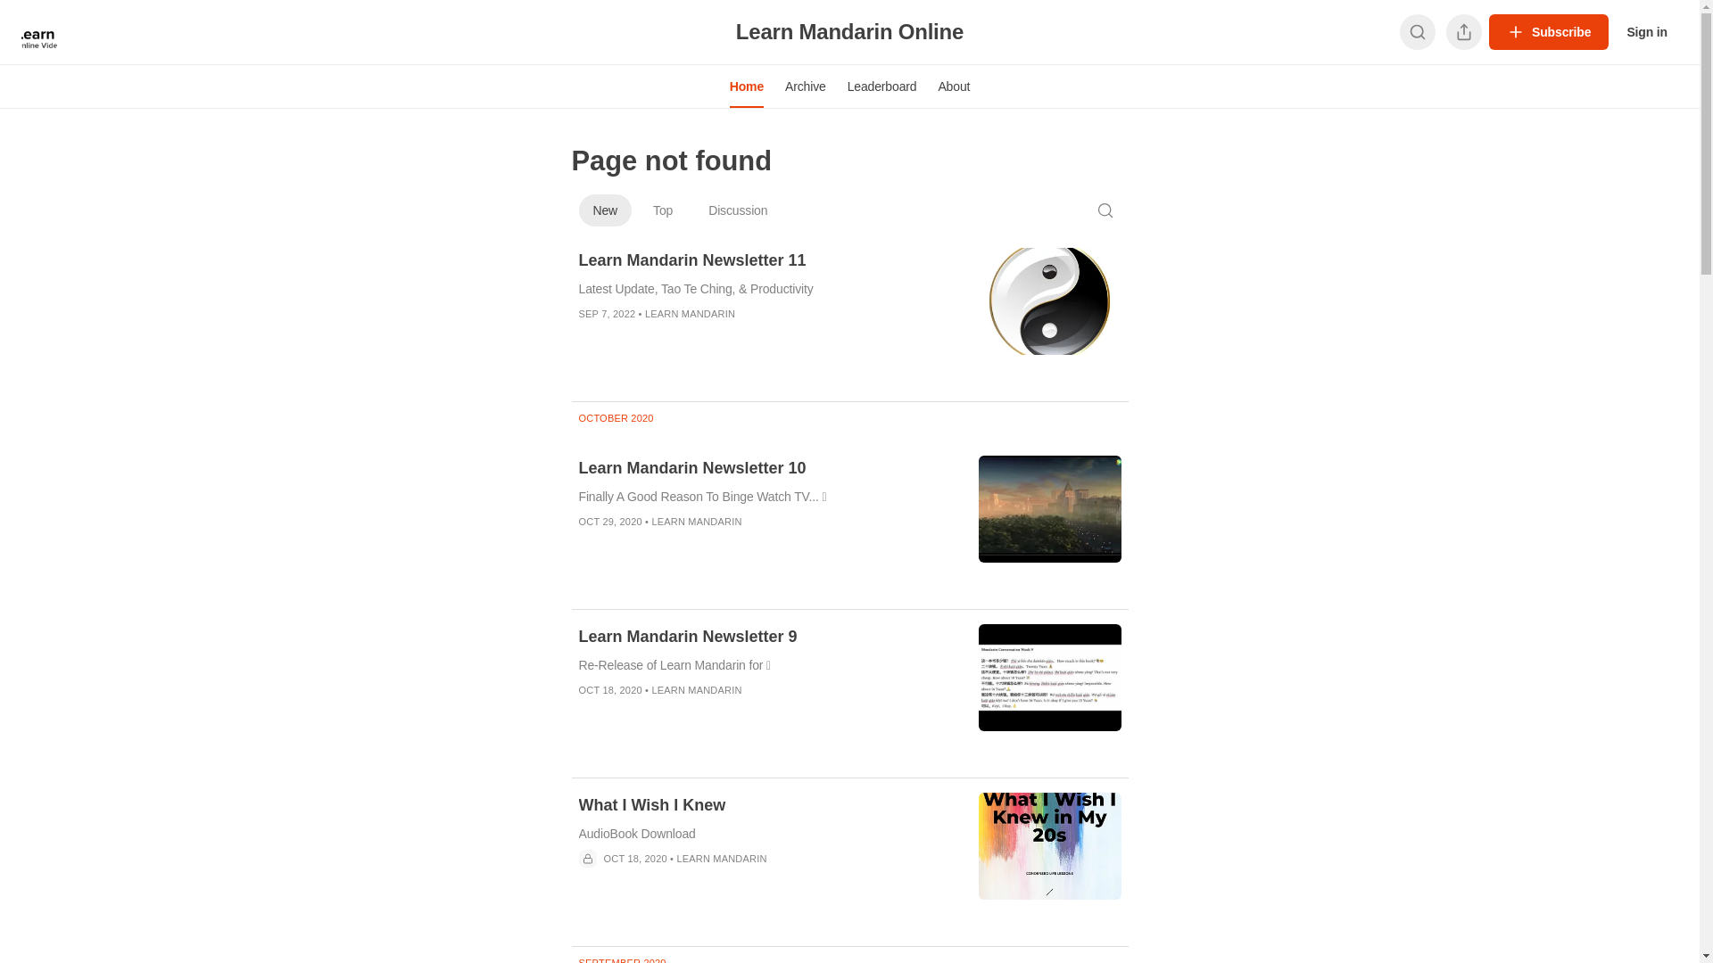  Describe the element at coordinates (767, 637) in the screenshot. I see `Learn Mandarin Newsletter 9` at that location.